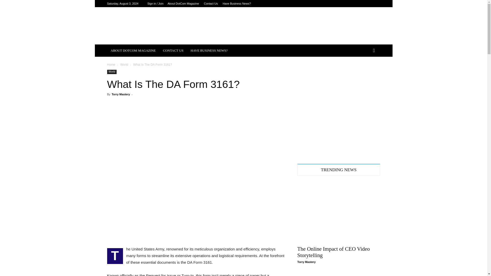 Image resolution: width=491 pixels, height=276 pixels. Describe the element at coordinates (121, 94) in the screenshot. I see `Torry Mastery` at that location.